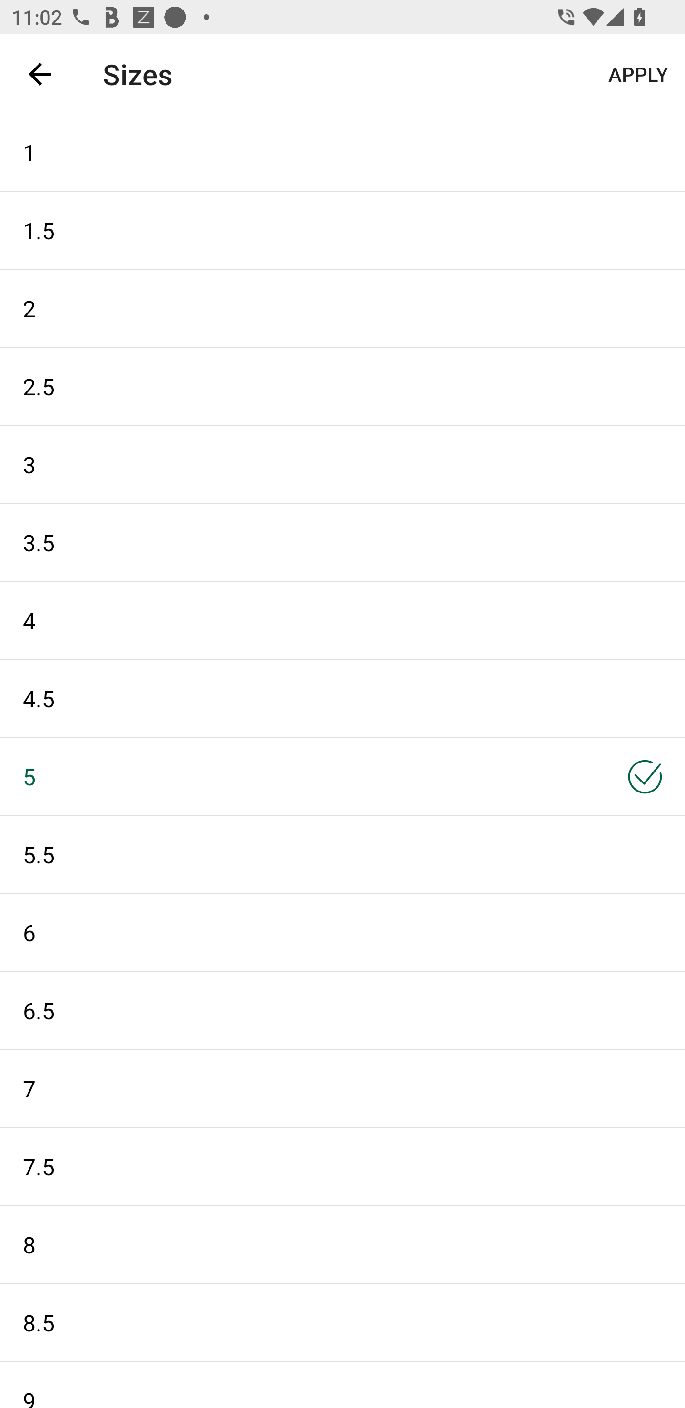 Image resolution: width=685 pixels, height=1408 pixels. I want to click on 2, so click(342, 308).